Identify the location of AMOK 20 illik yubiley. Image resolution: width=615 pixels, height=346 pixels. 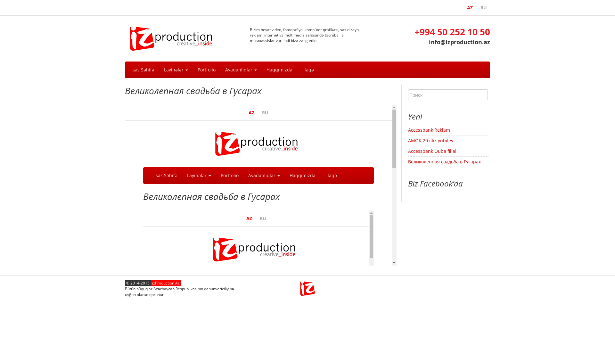
(430, 140).